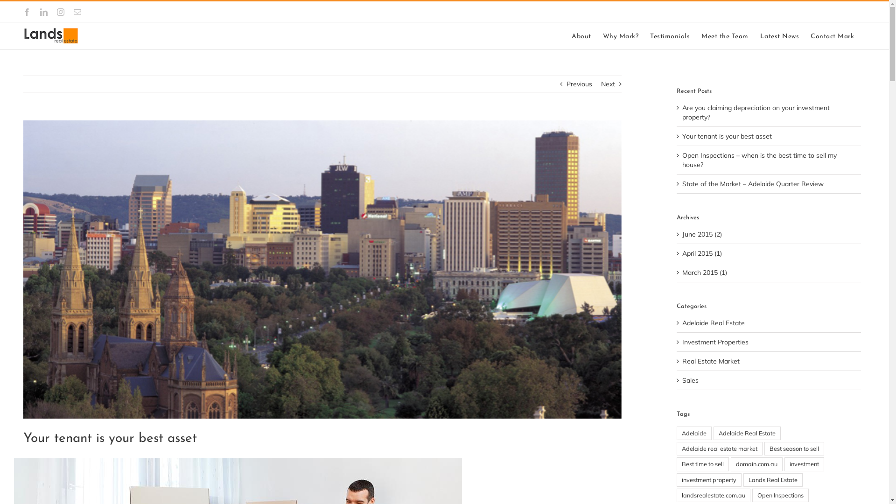 The height and width of the screenshot is (504, 896). I want to click on mark@landsrealestate.com.au, so click(820, 12).